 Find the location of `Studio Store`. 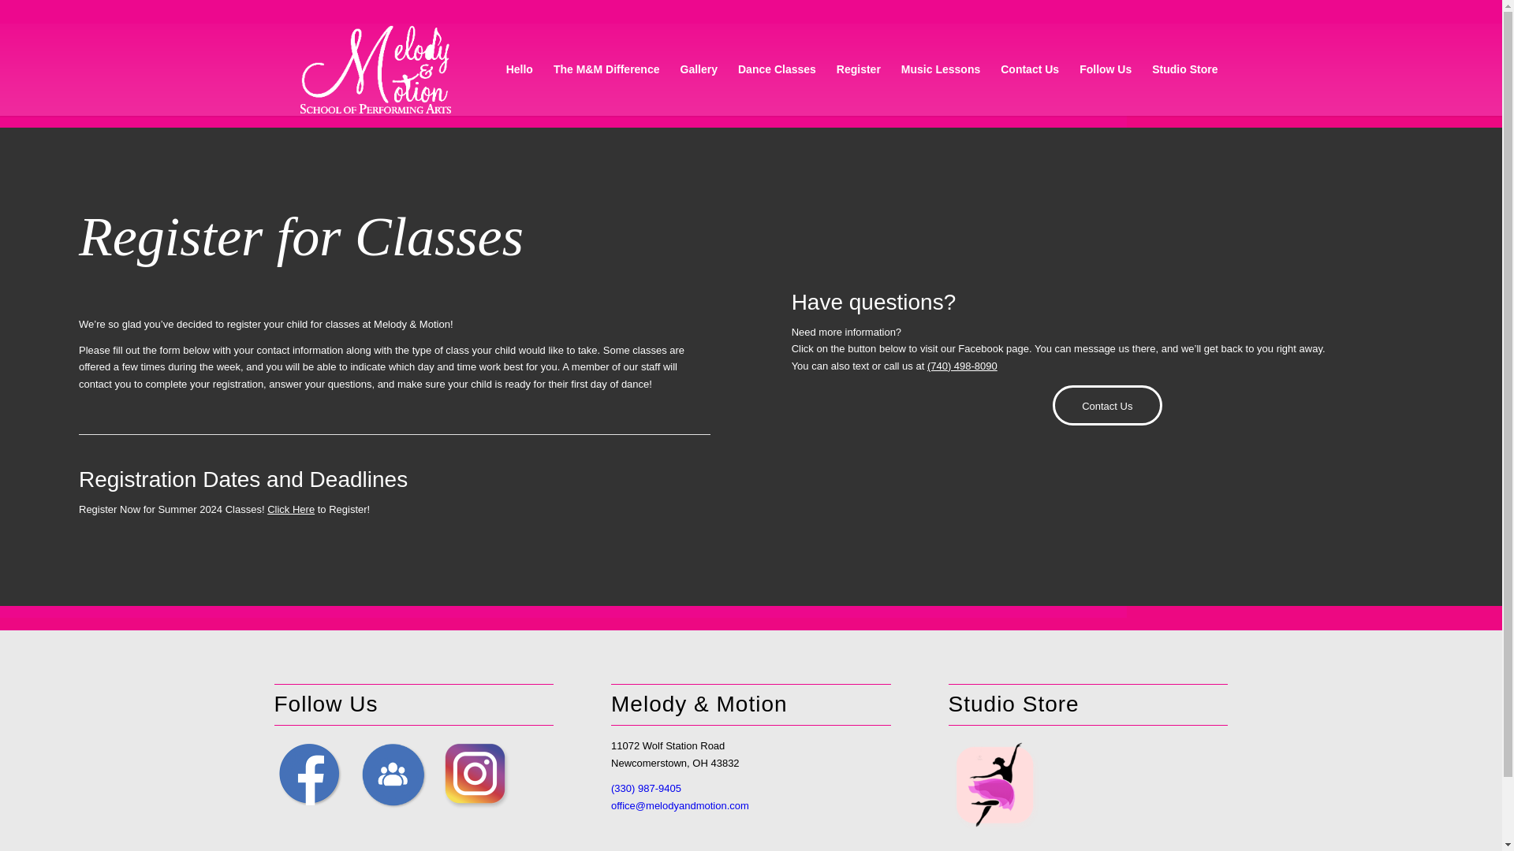

Studio Store is located at coordinates (1184, 69).